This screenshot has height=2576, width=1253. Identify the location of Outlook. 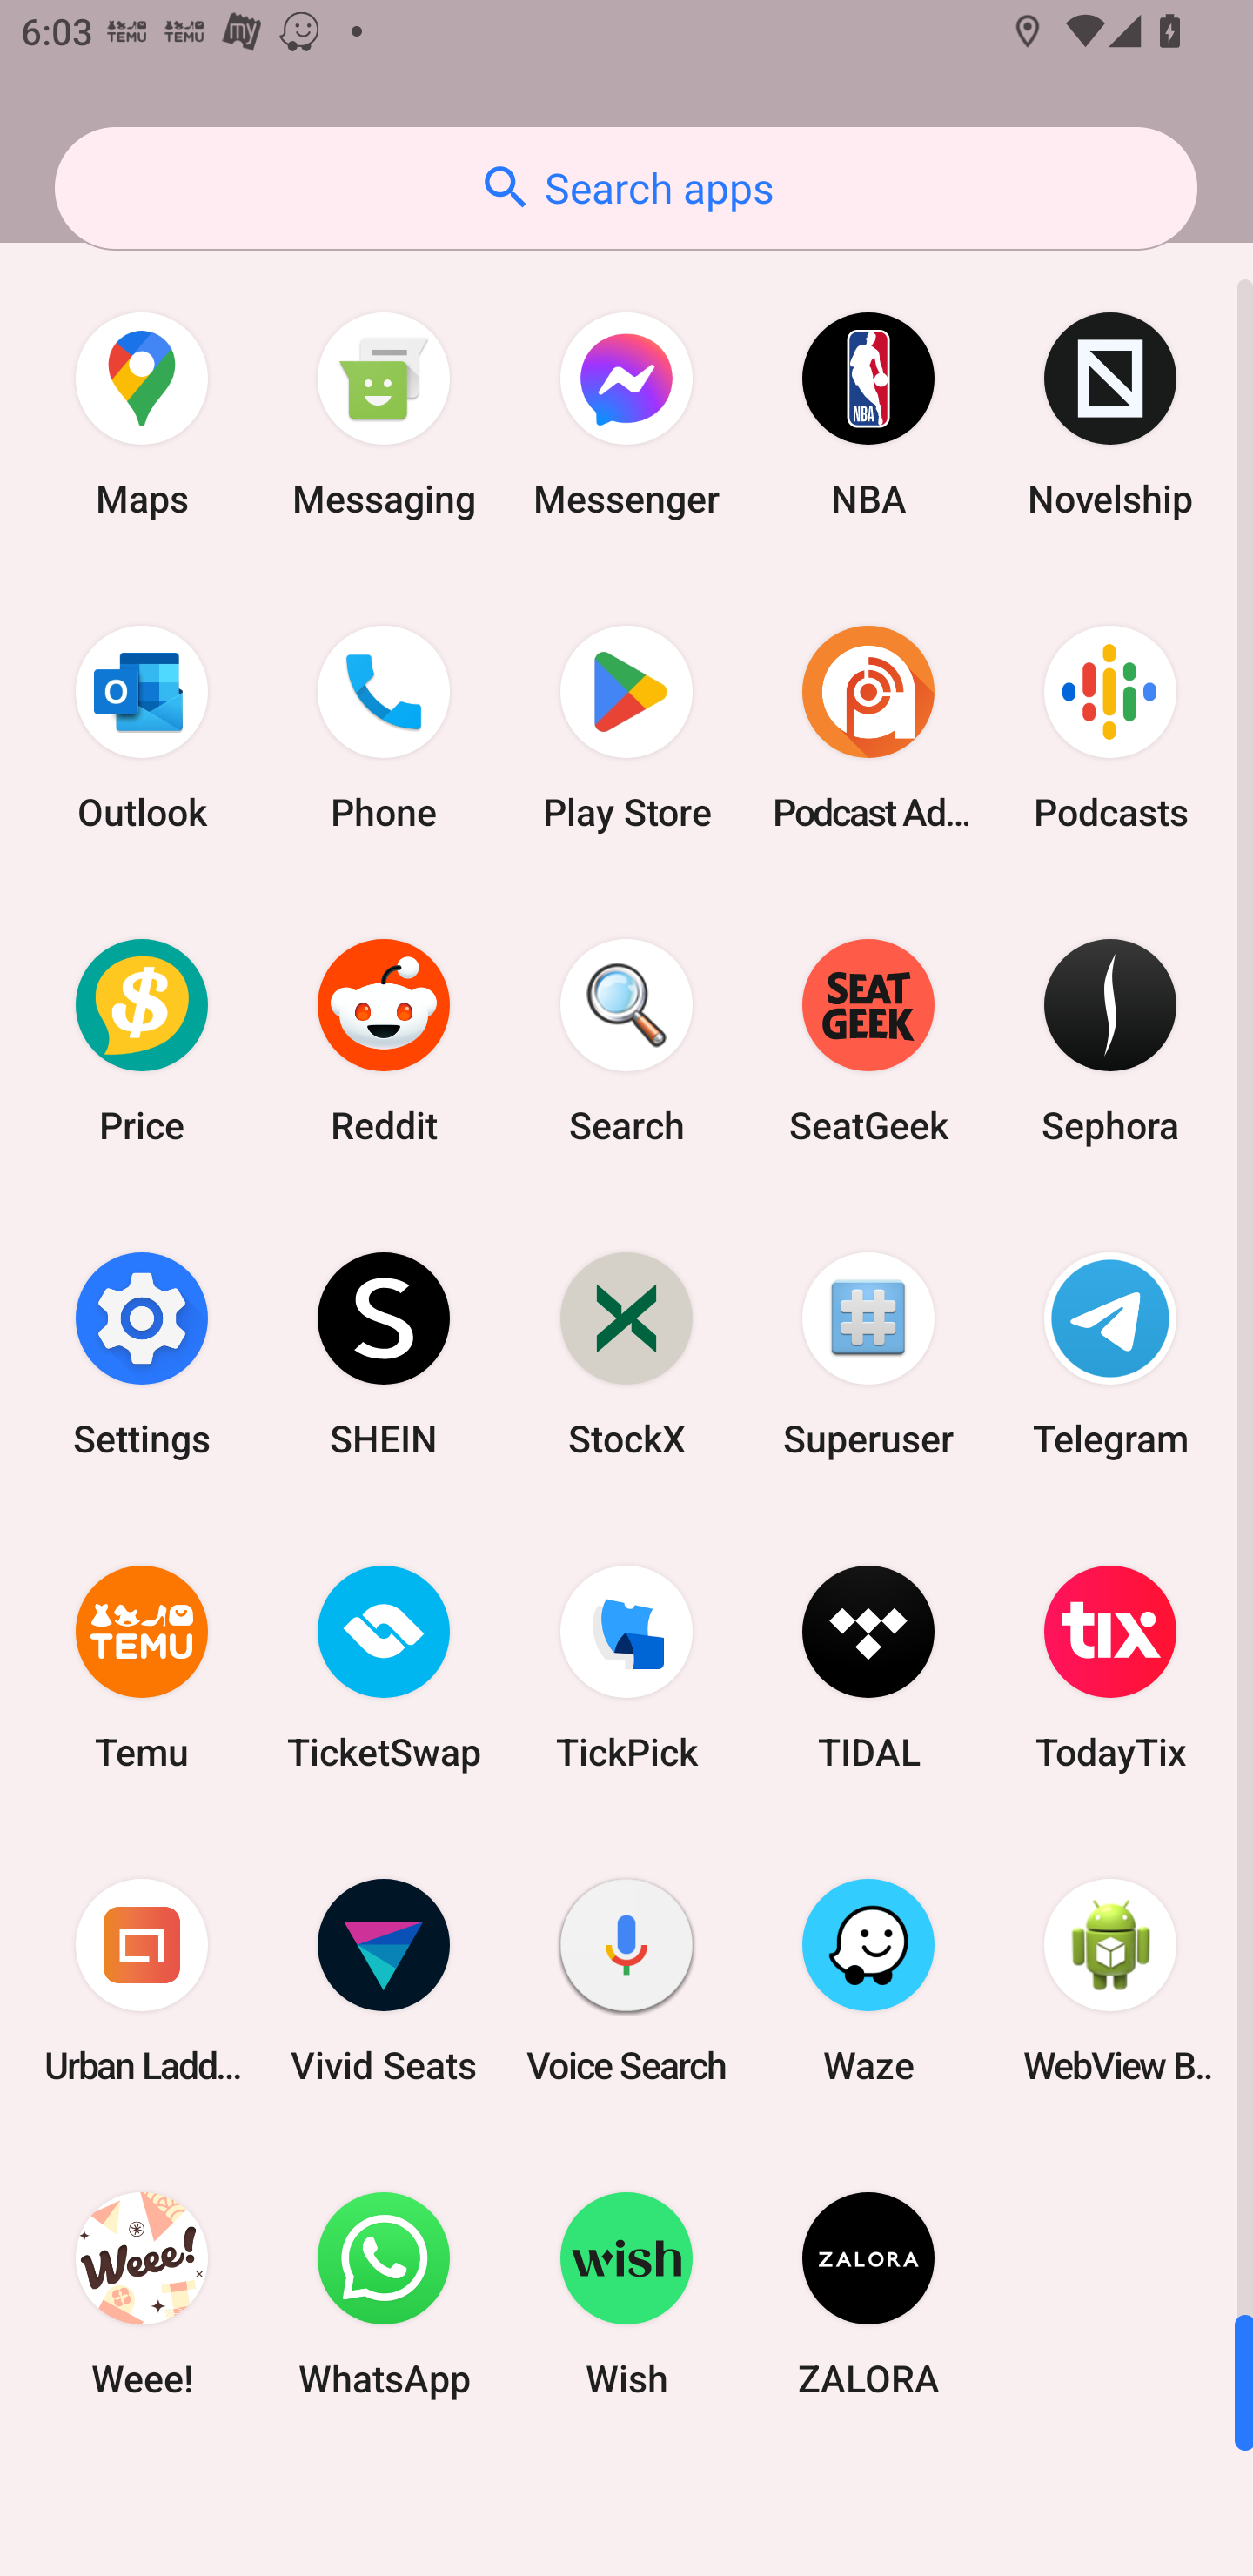
(142, 728).